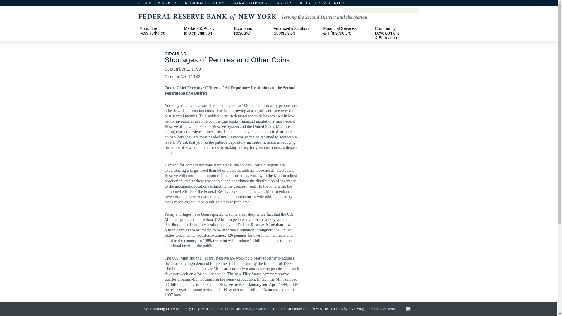 The width and height of the screenshot is (562, 316). What do you see at coordinates (252, 16) in the screenshot?
I see `Federal Reserve Bank of New York` at bounding box center [252, 16].